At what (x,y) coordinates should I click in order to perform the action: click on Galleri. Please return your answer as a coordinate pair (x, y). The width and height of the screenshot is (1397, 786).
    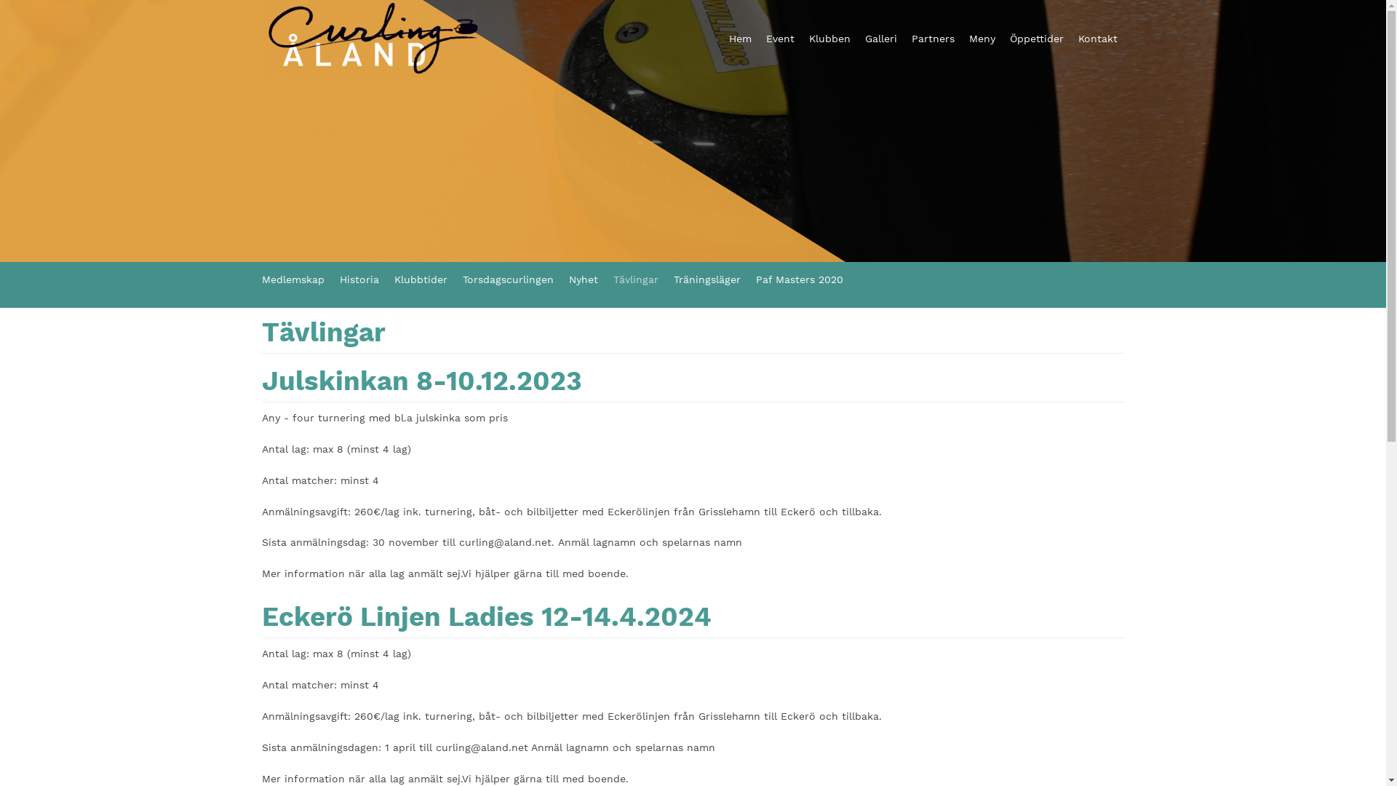
    Looking at the image, I should click on (880, 39).